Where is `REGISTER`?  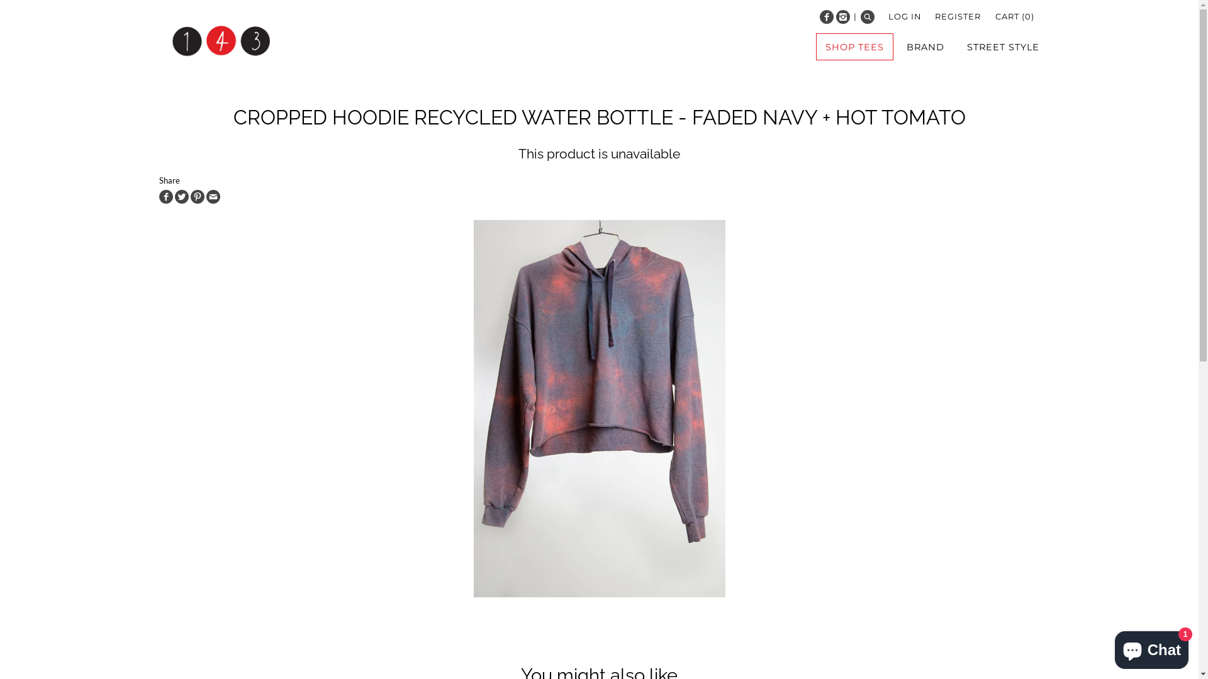 REGISTER is located at coordinates (958, 16).